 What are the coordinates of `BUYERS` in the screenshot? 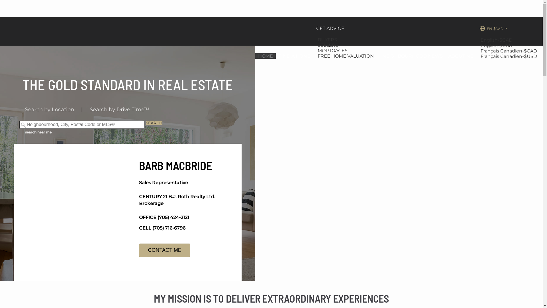 It's located at (328, 40).